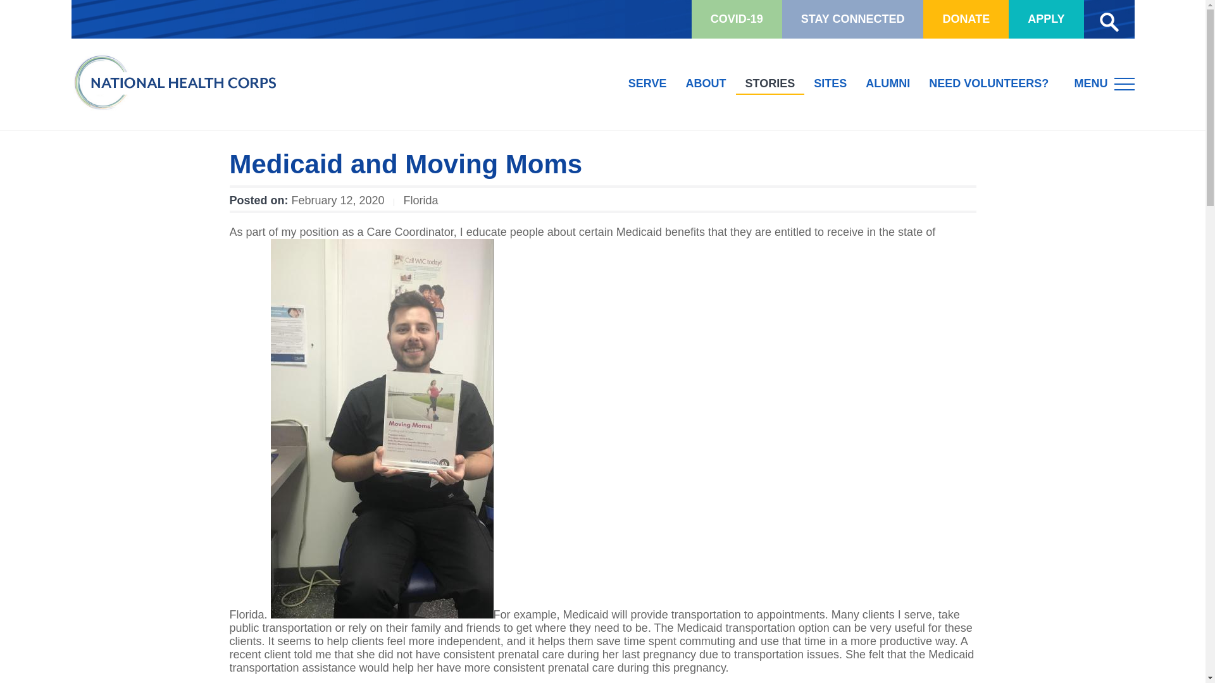 The height and width of the screenshot is (683, 1215). Describe the element at coordinates (853, 19) in the screenshot. I see `STAY CONNECTED` at that location.